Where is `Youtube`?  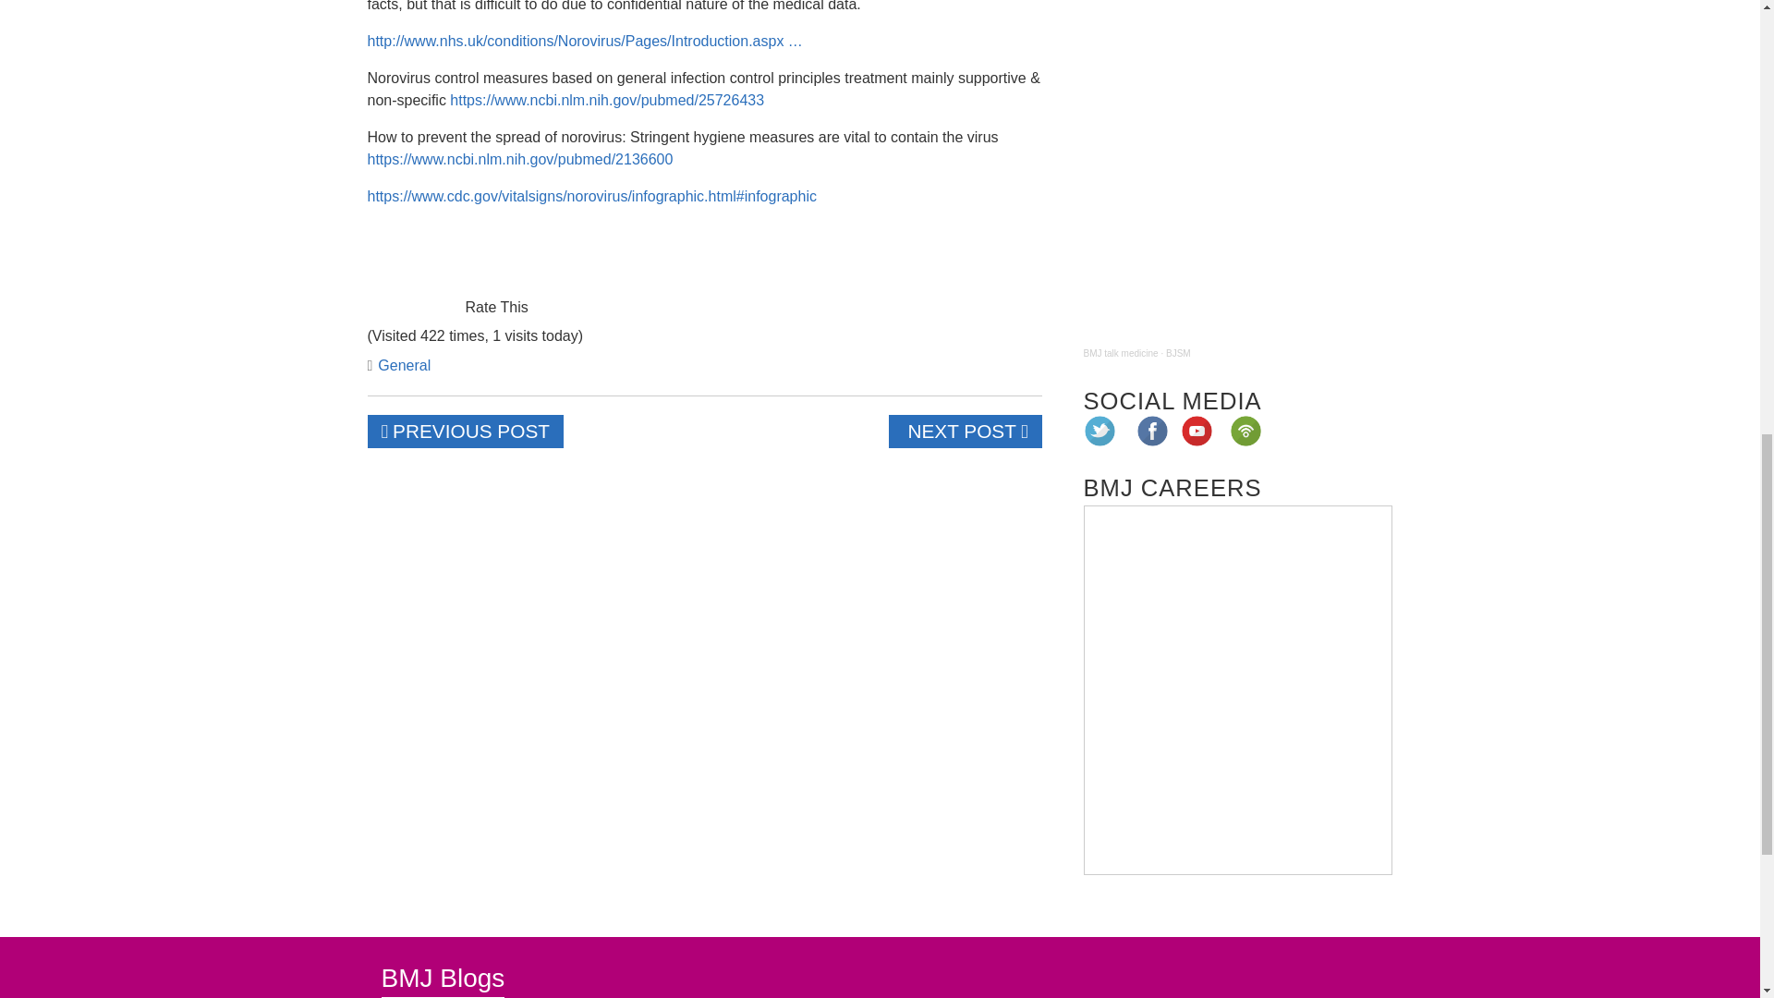 Youtube is located at coordinates (1197, 431).